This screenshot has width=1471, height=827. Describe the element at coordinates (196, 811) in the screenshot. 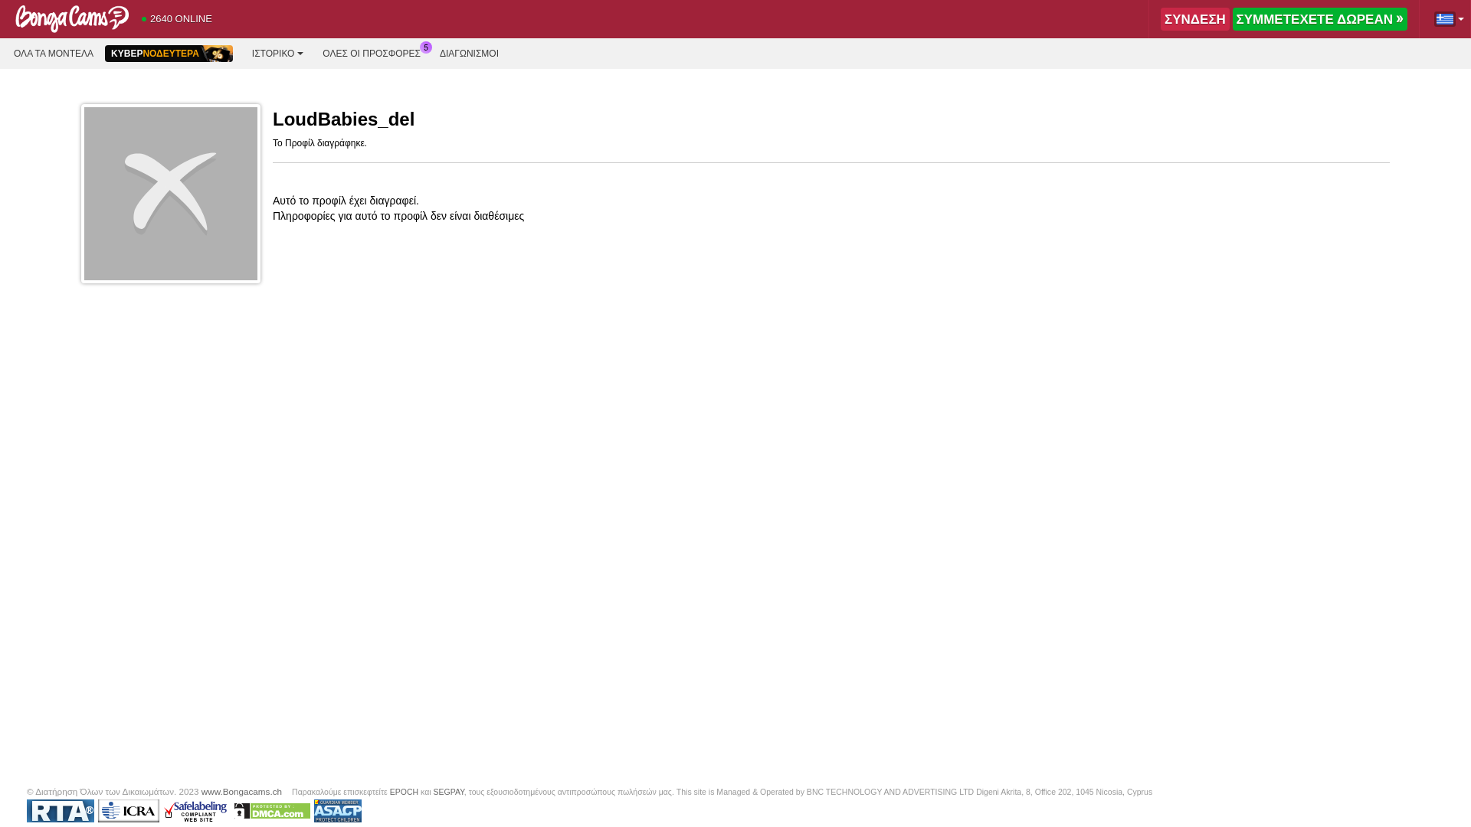

I see `SafeLabeling` at that location.